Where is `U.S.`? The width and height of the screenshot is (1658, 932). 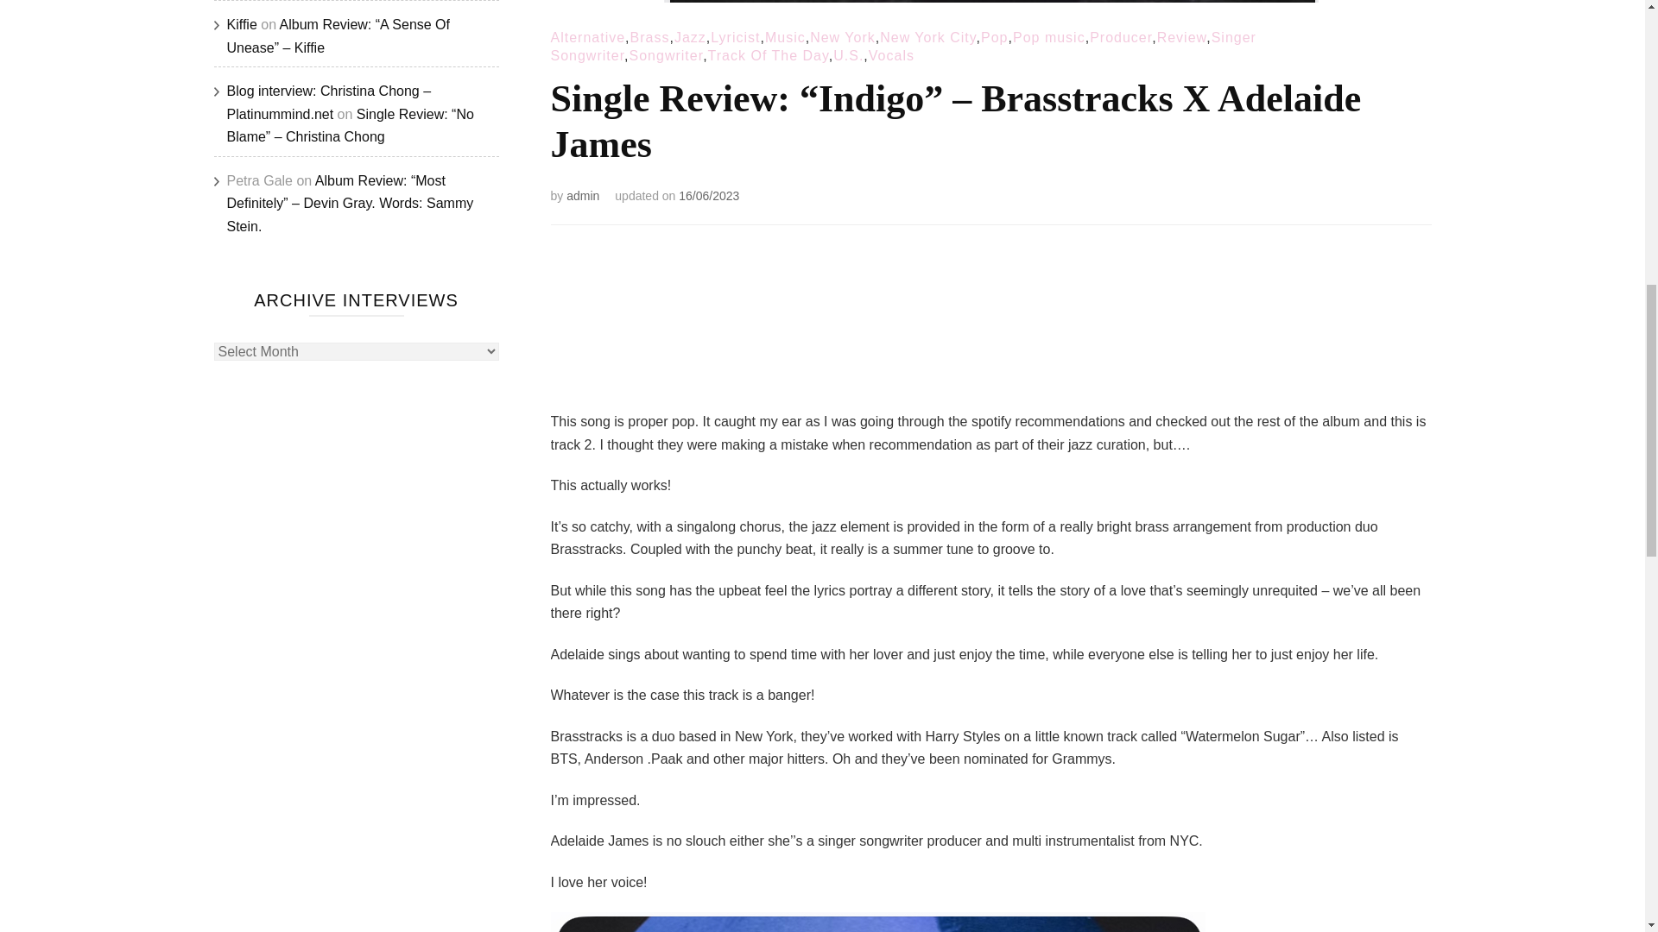
U.S. is located at coordinates (848, 55).